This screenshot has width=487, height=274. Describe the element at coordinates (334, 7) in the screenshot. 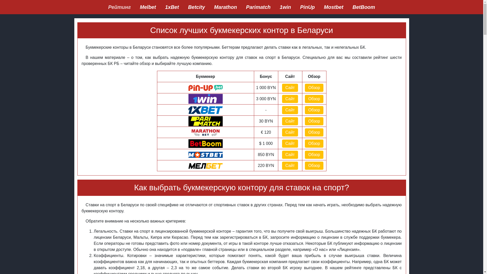

I see `Mostbet` at that location.